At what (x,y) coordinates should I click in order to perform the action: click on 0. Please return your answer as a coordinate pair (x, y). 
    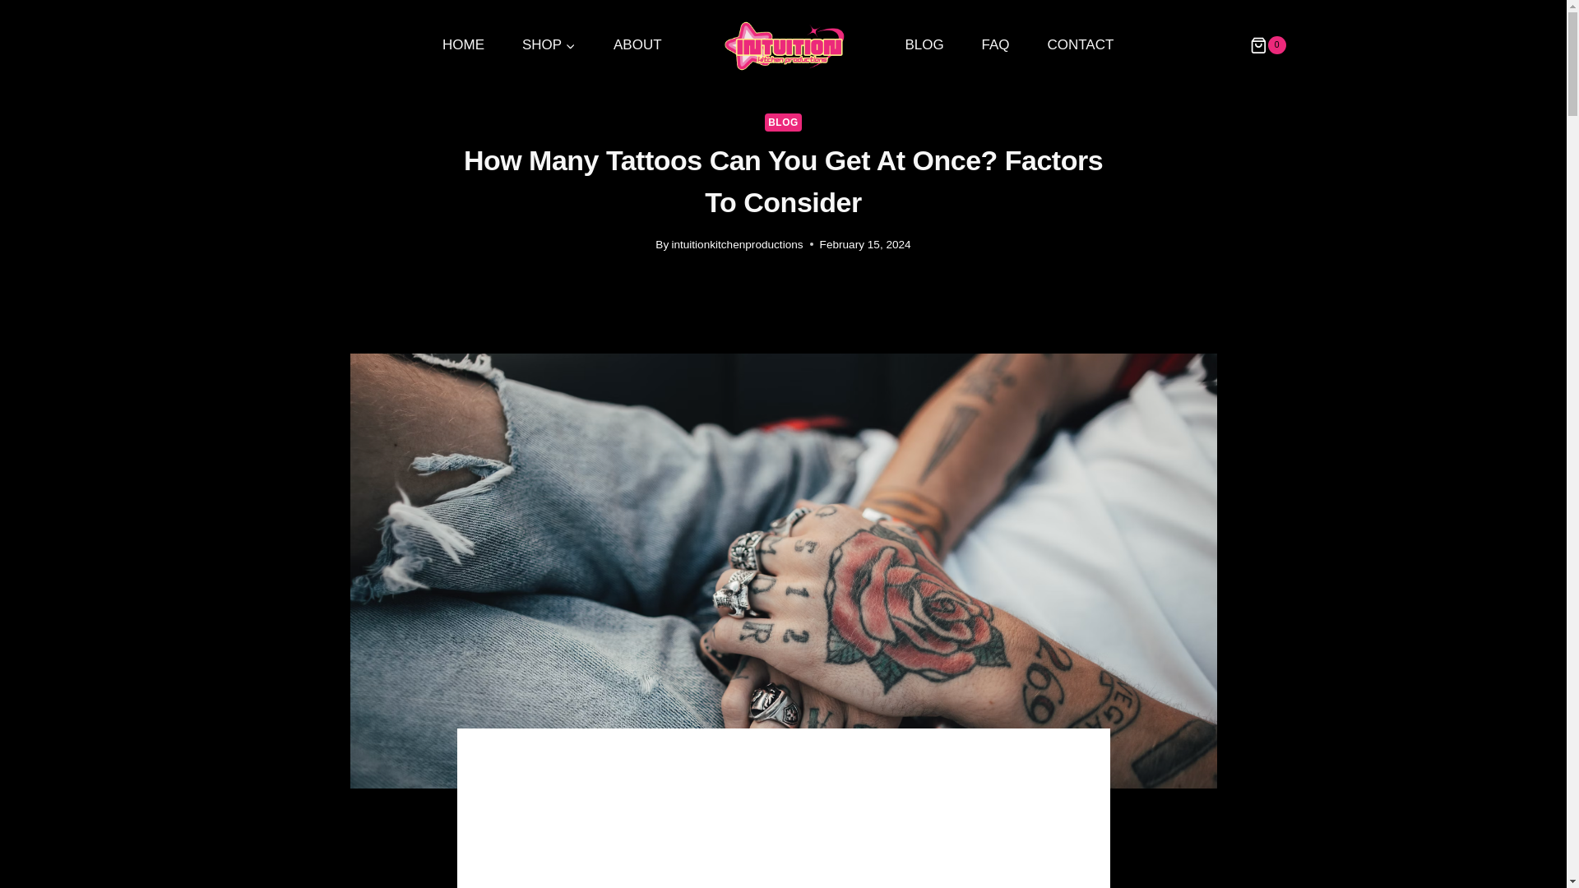
    Looking at the image, I should click on (1270, 44).